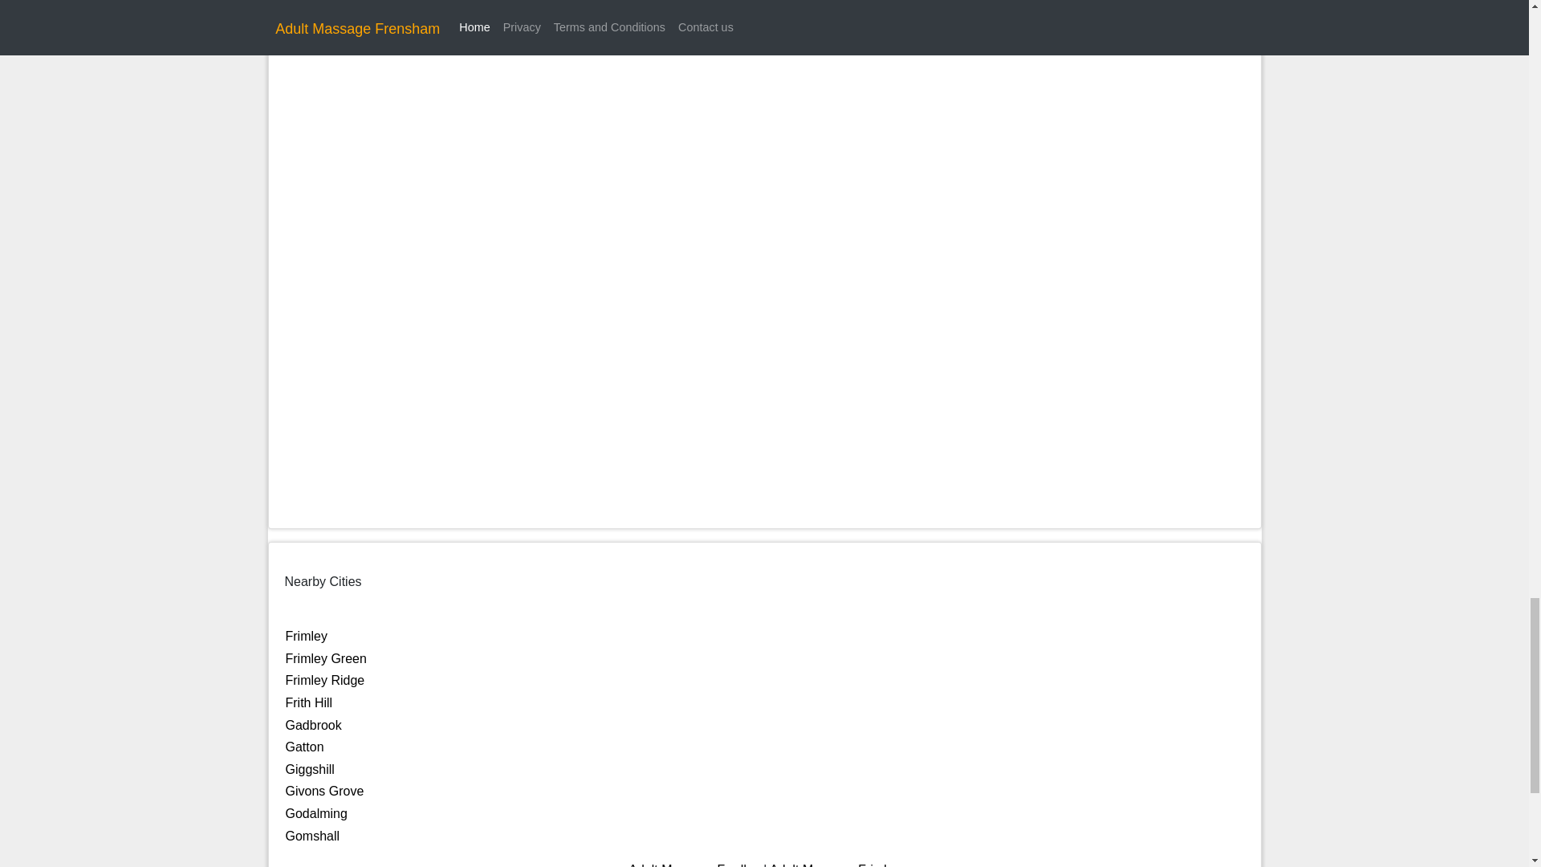 Image resolution: width=1541 pixels, height=867 pixels. What do you see at coordinates (324, 791) in the screenshot?
I see `Givons Grove` at bounding box center [324, 791].